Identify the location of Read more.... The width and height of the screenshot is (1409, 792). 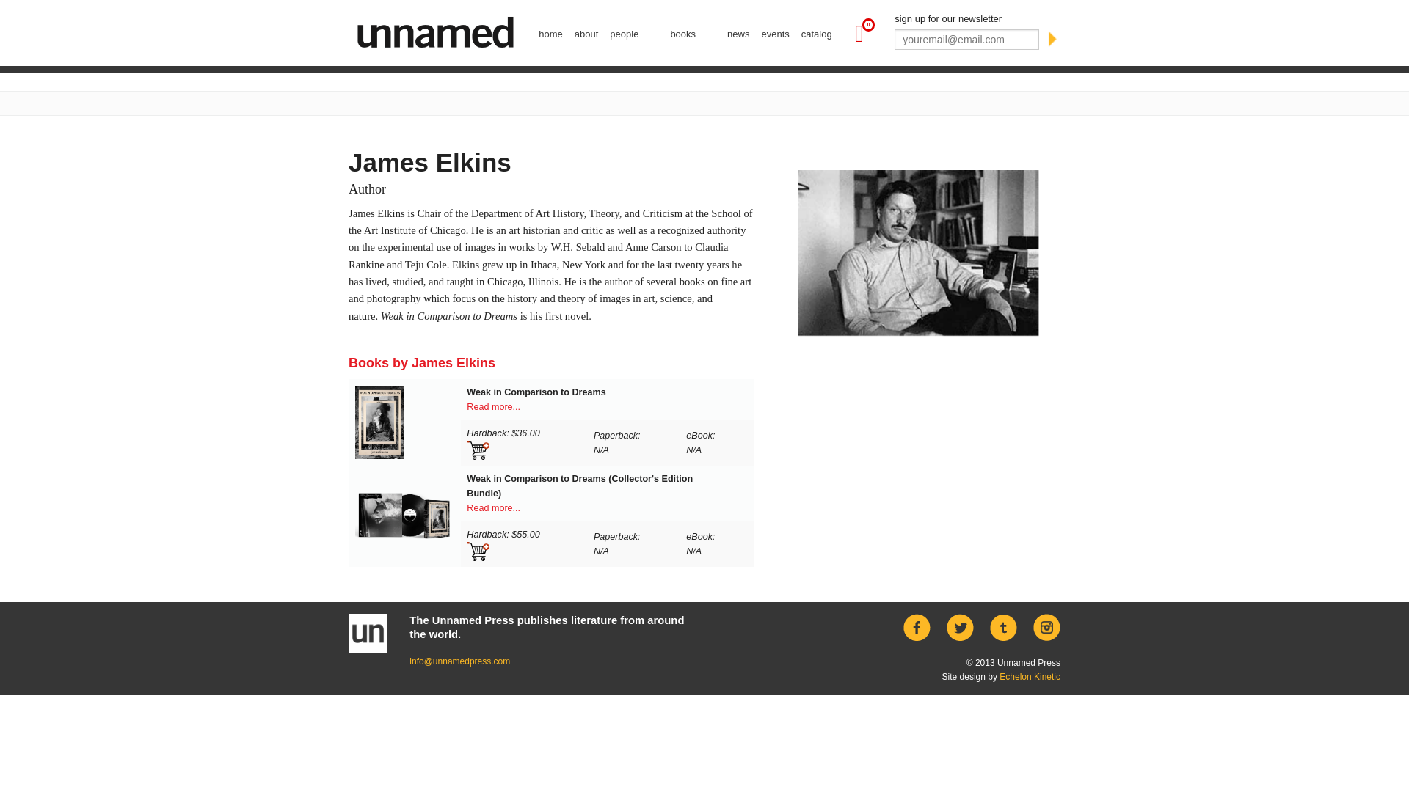
(493, 507).